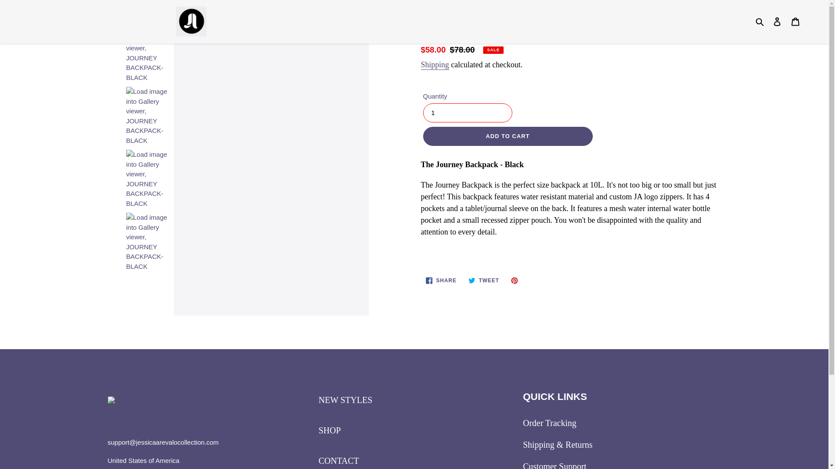  I want to click on Log in, so click(467, 112).